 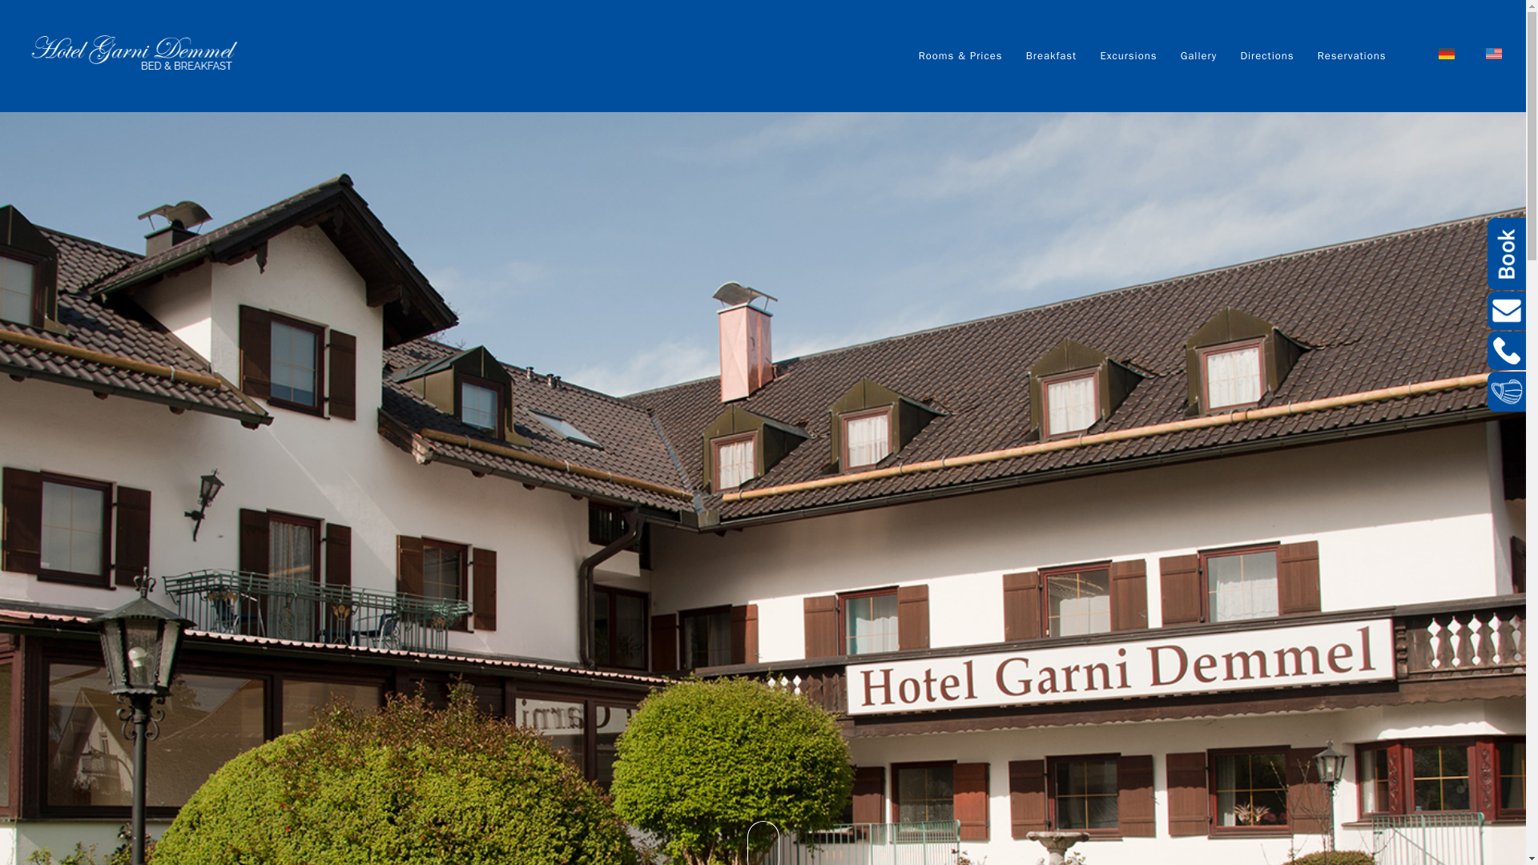 I want to click on Open Cookie Preferences, so click(x=34, y=844).